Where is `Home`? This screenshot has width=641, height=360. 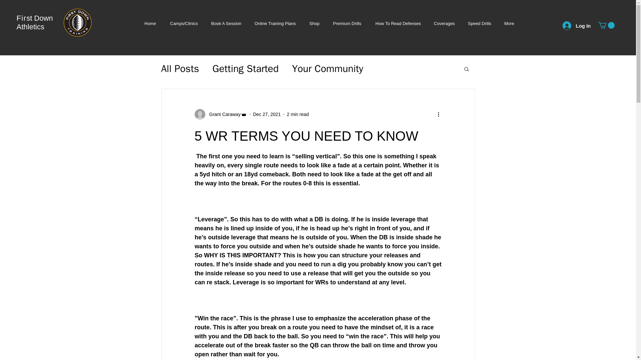 Home is located at coordinates (150, 23).